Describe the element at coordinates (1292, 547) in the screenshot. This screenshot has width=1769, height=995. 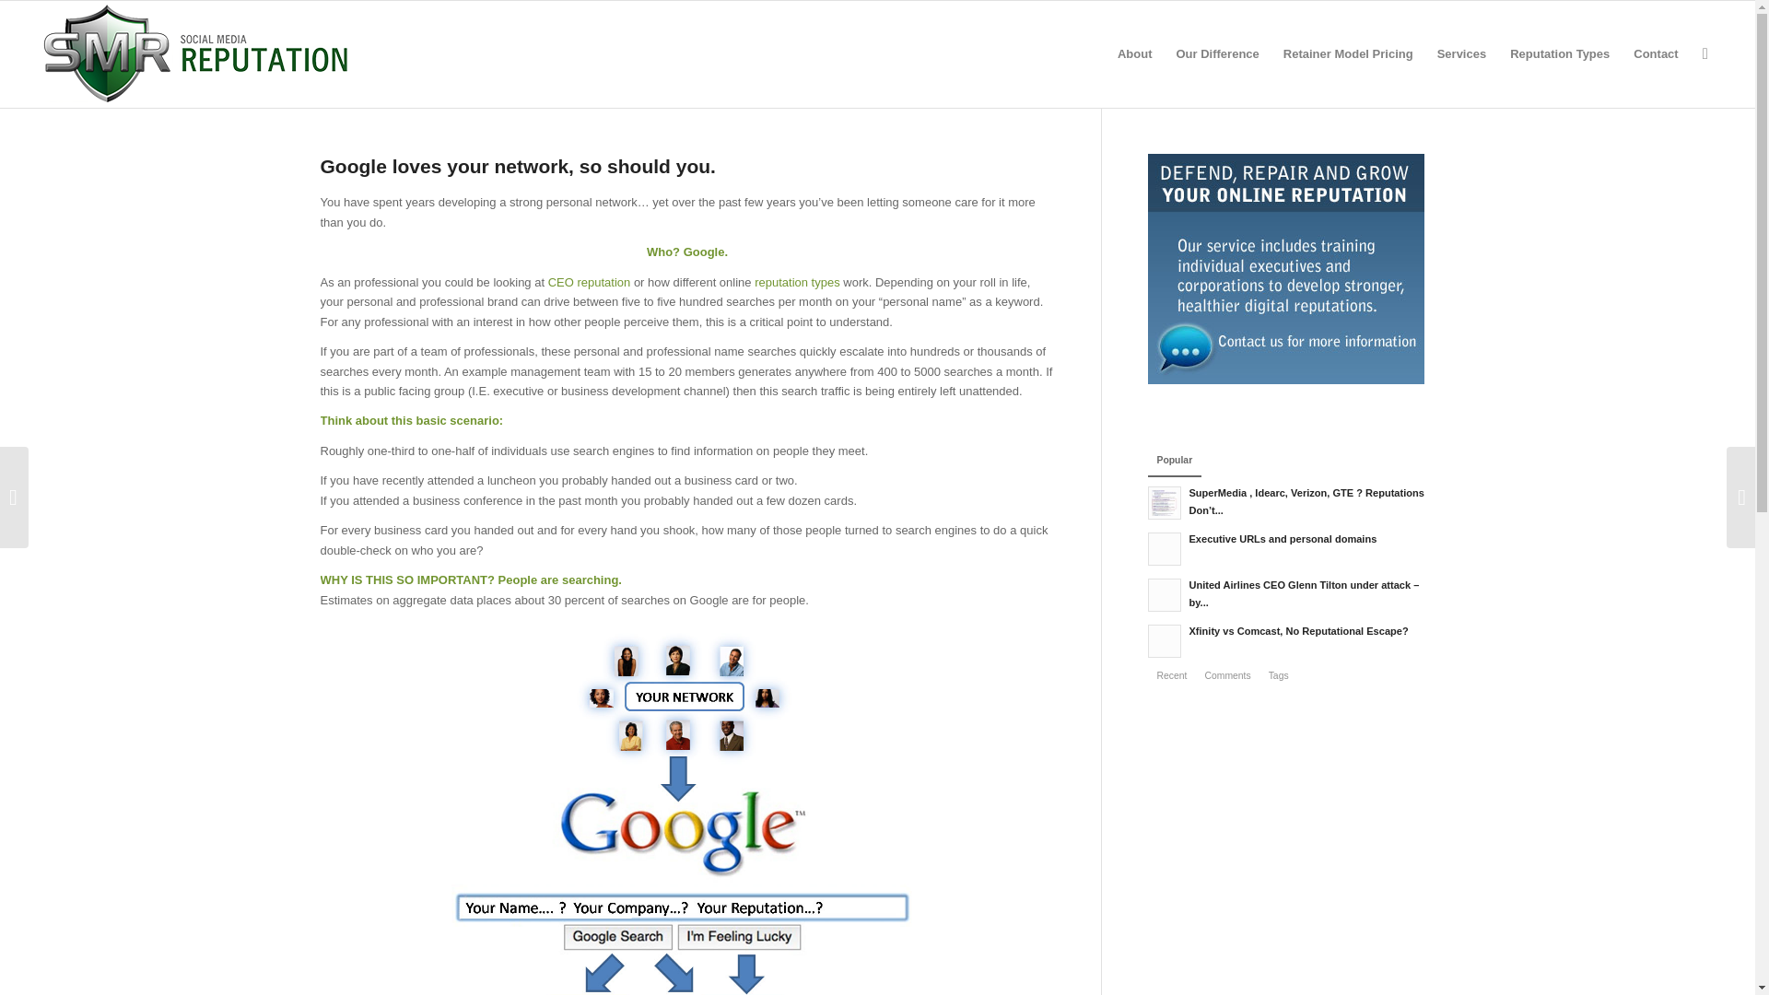
I see `Executive URLs and personal domains` at that location.